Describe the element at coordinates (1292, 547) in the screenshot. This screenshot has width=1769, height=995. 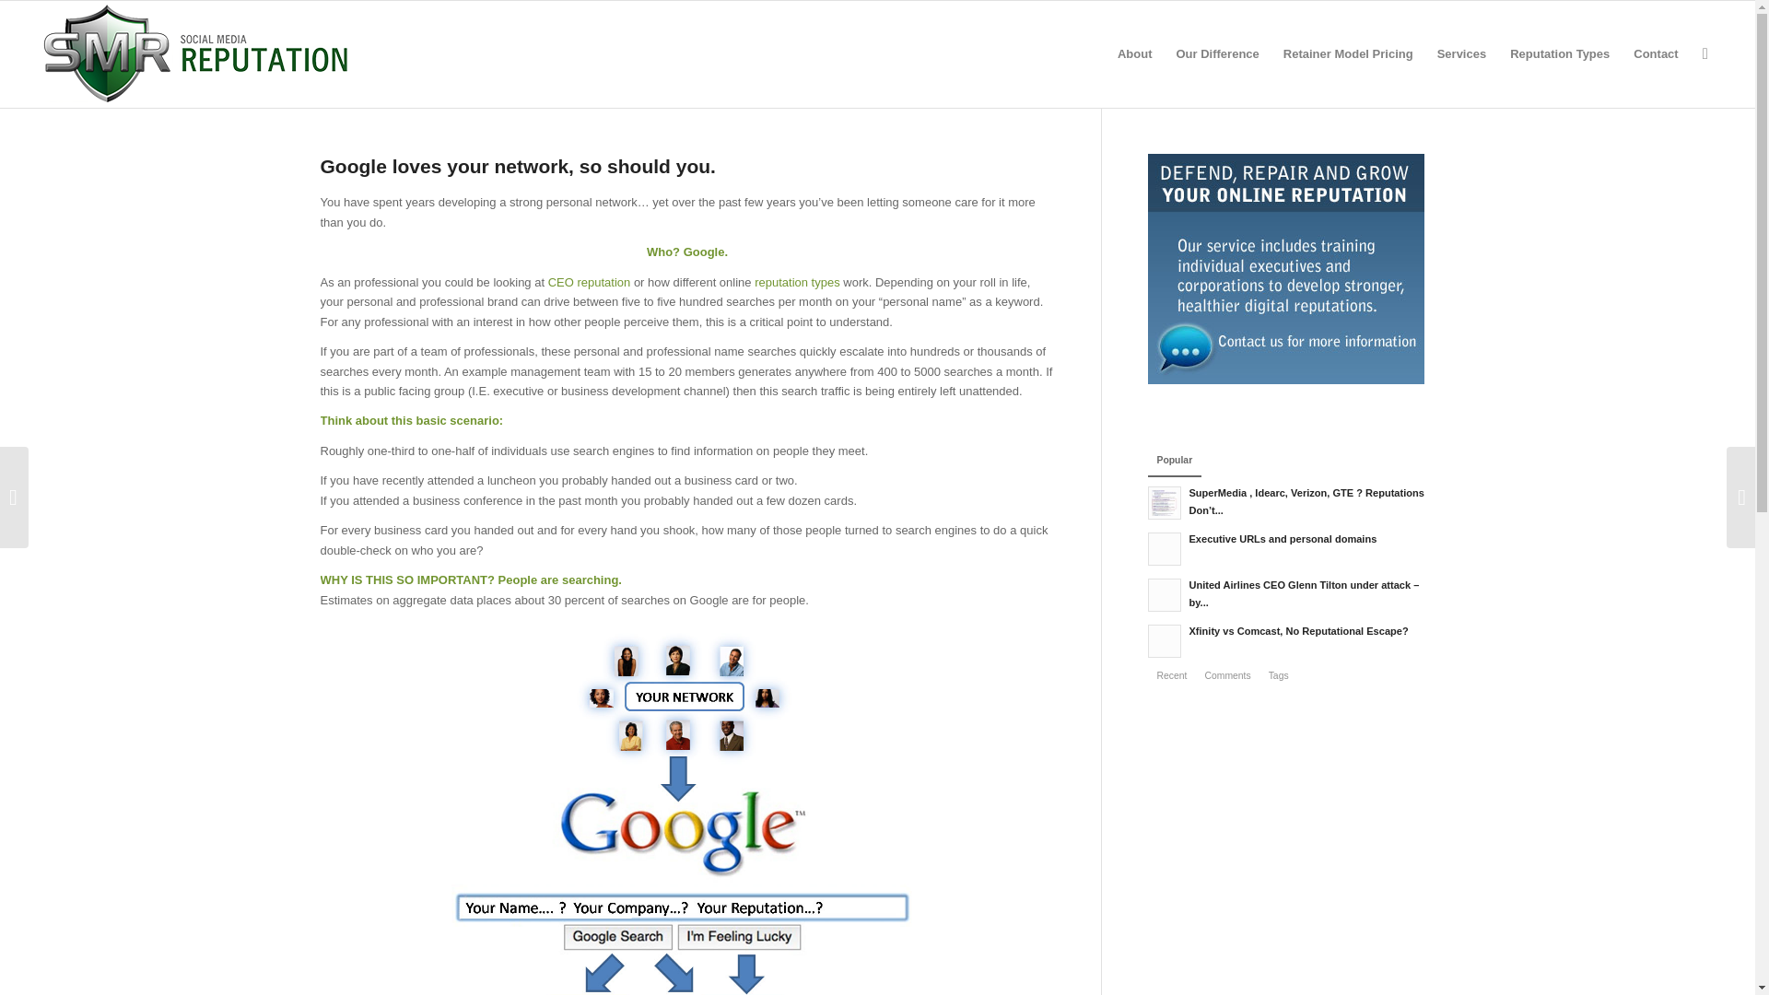
I see `Executive URLs and personal domains` at that location.